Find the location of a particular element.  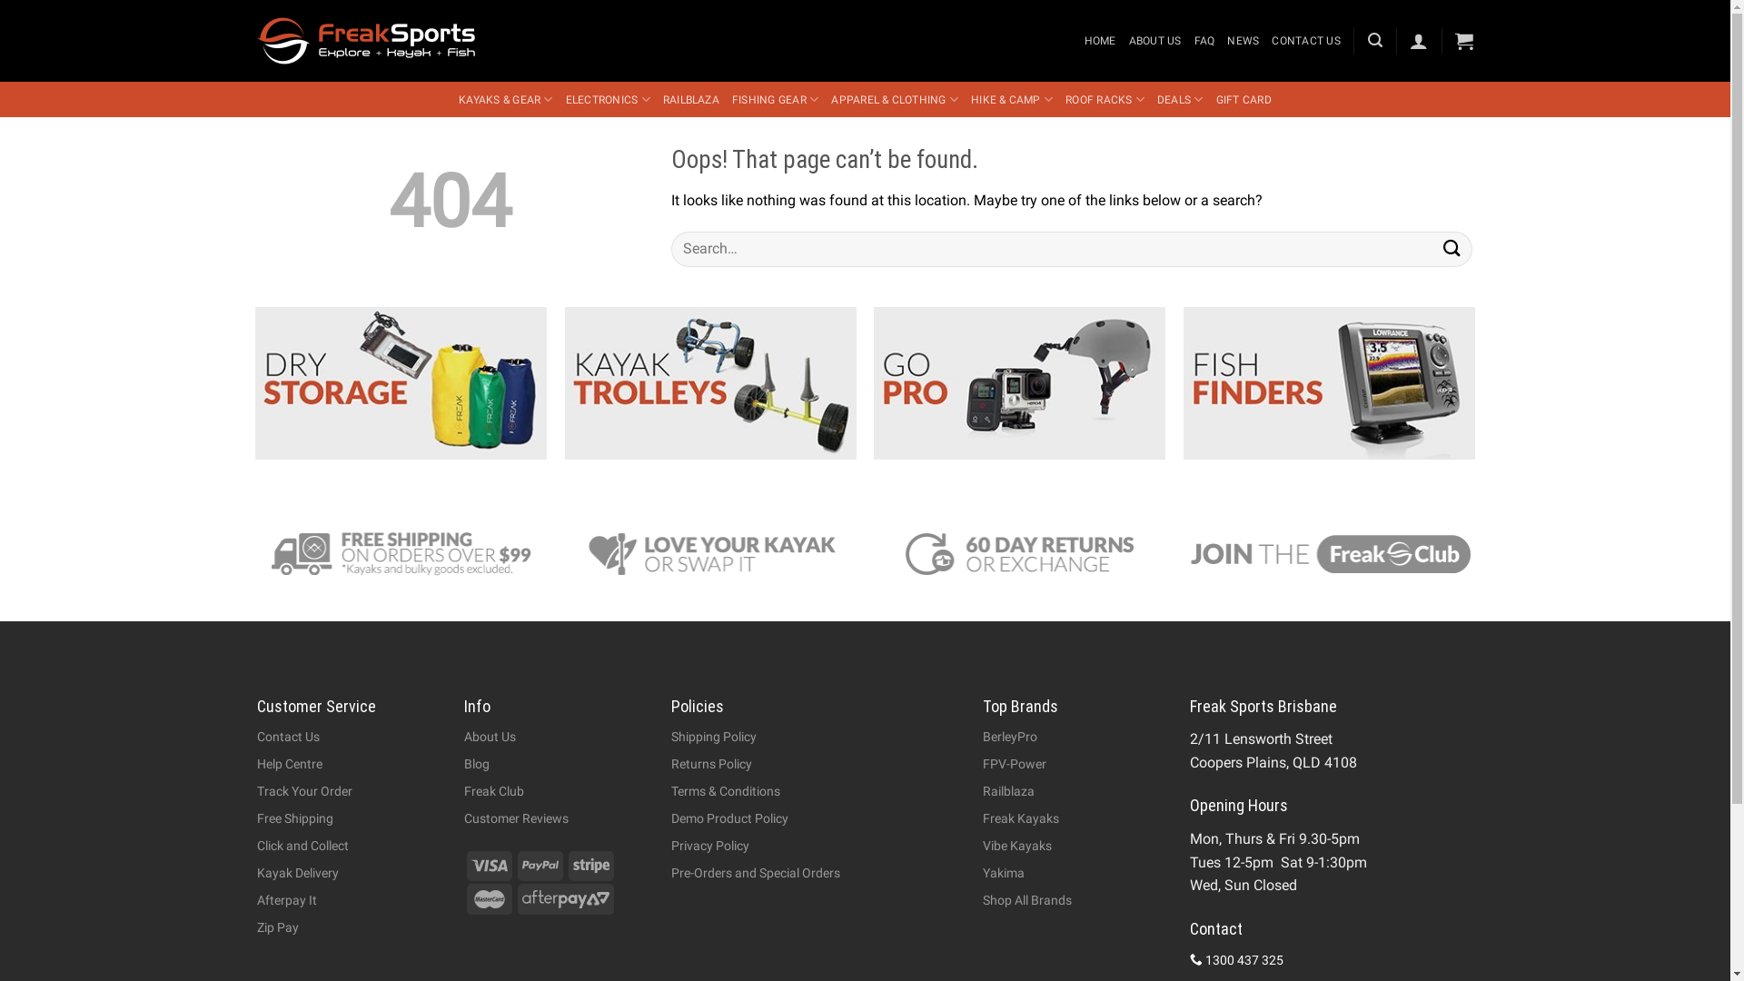

NEWS is located at coordinates (1243, 41).